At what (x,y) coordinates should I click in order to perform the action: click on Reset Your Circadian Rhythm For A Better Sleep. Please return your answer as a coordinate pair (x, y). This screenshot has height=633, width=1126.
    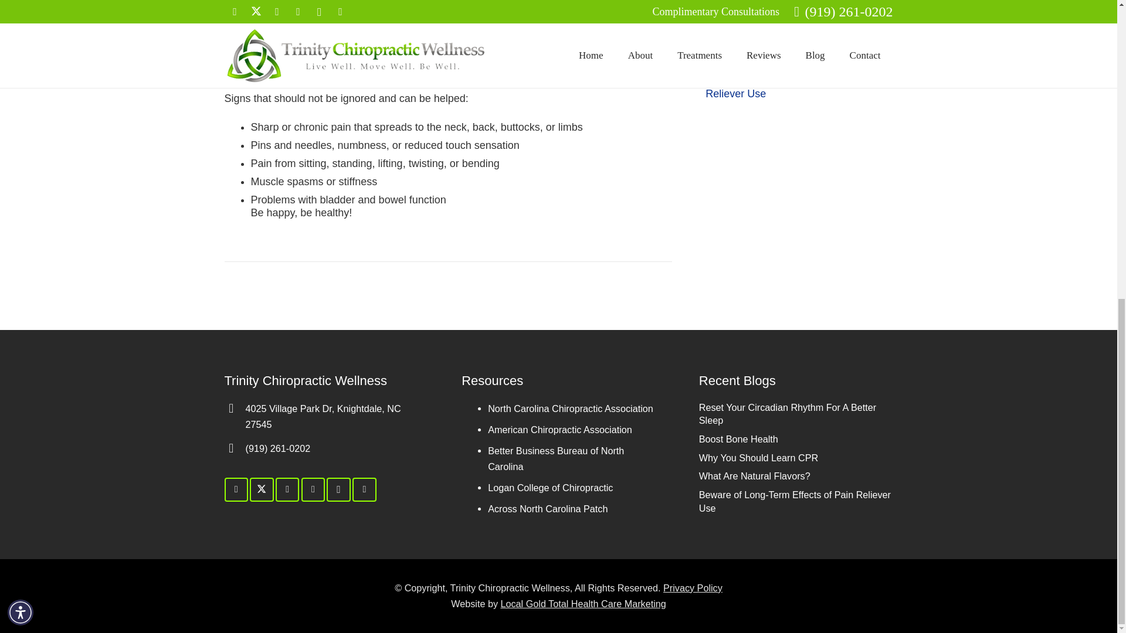
    Looking at the image, I should click on (788, 2).